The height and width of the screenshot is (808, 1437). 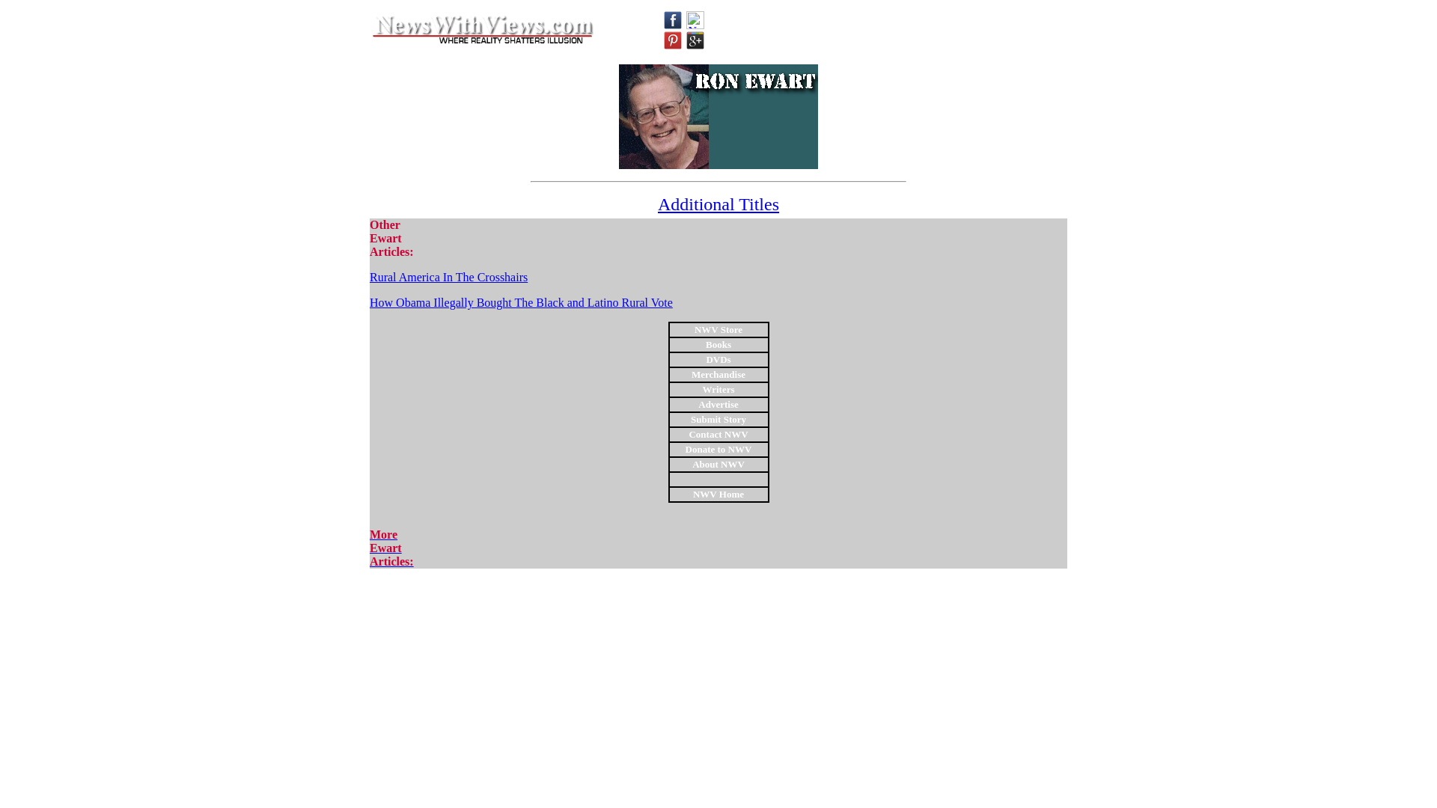 What do you see at coordinates (448, 277) in the screenshot?
I see `Rural America In The Crosshairs` at bounding box center [448, 277].